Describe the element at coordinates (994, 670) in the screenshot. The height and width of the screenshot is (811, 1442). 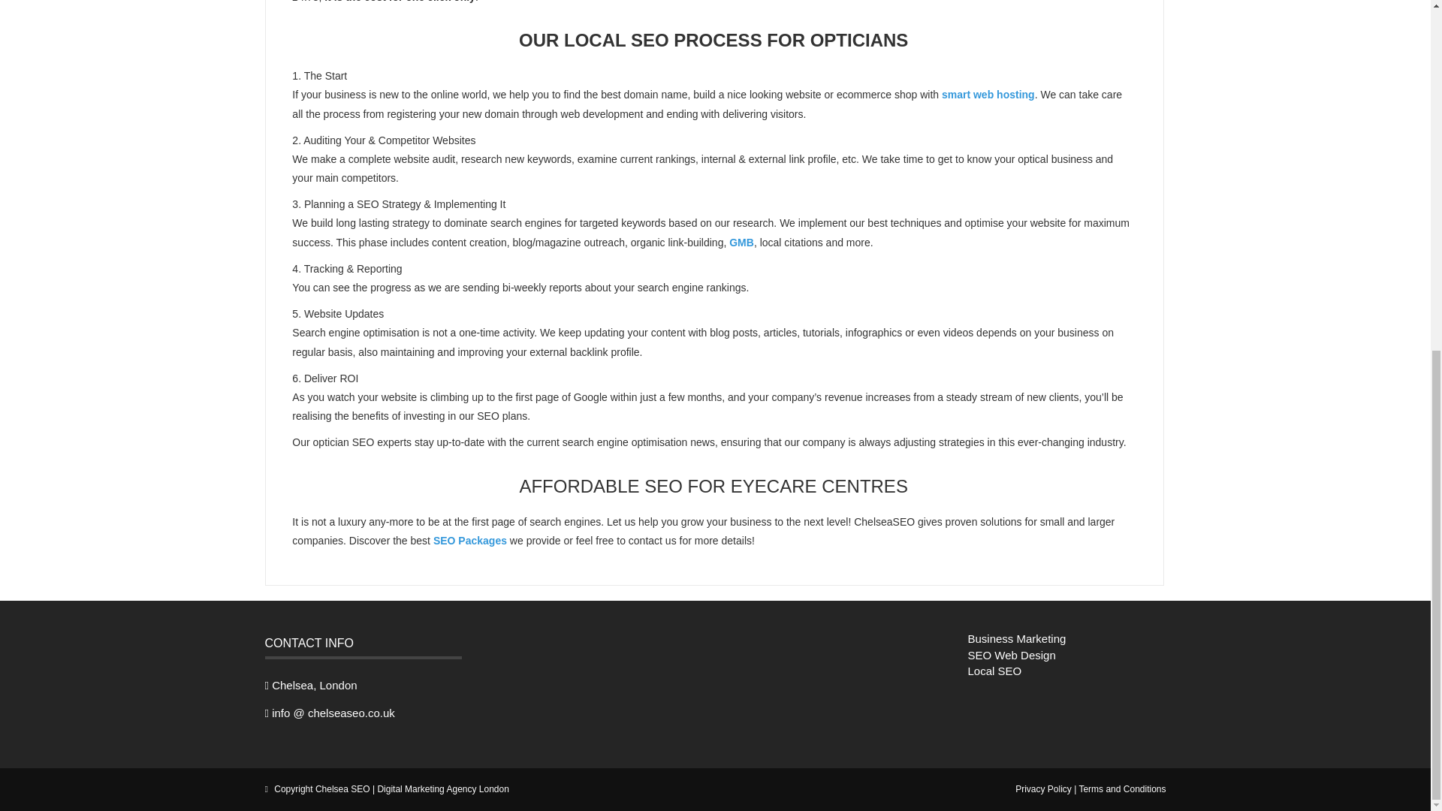
I see `Local SEO` at that location.